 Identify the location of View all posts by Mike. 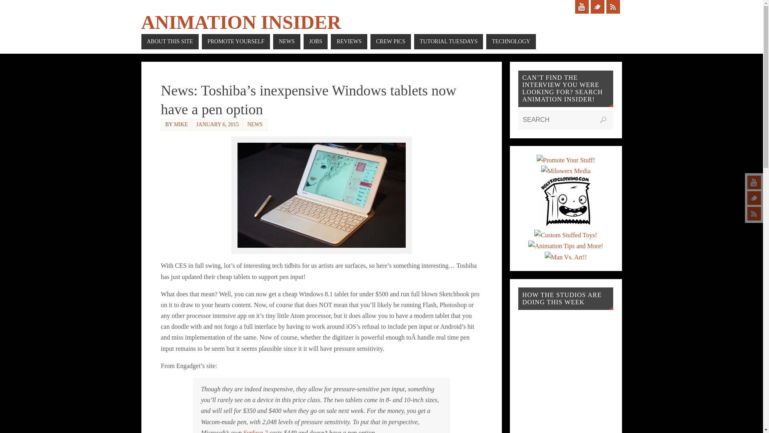
(180, 124).